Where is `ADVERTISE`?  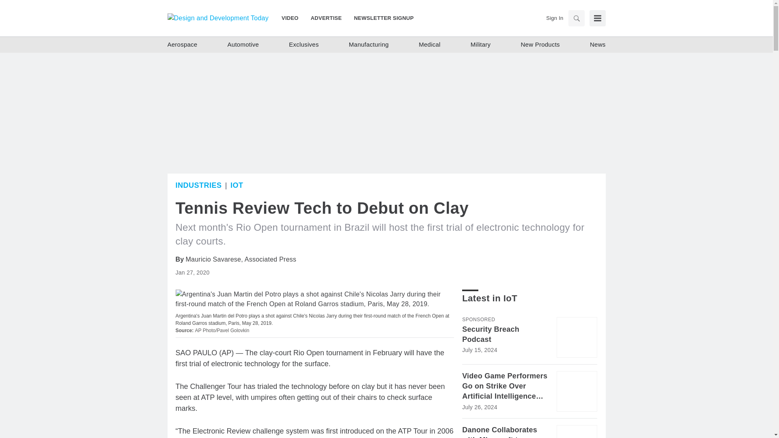
ADVERTISE is located at coordinates (326, 18).